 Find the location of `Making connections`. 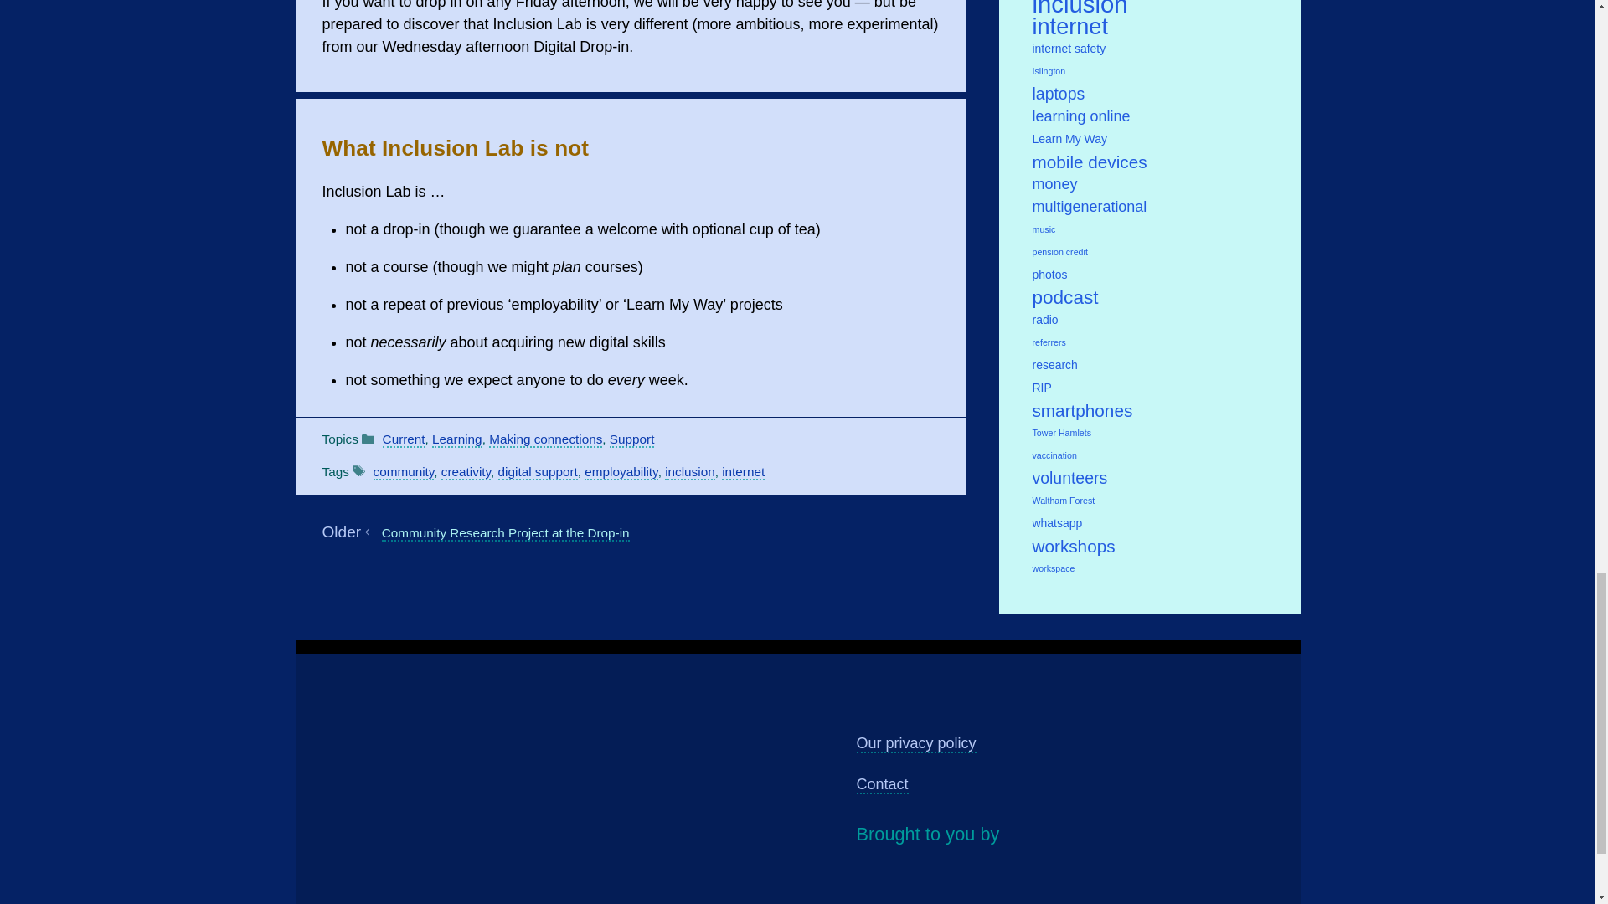

Making connections is located at coordinates (544, 439).